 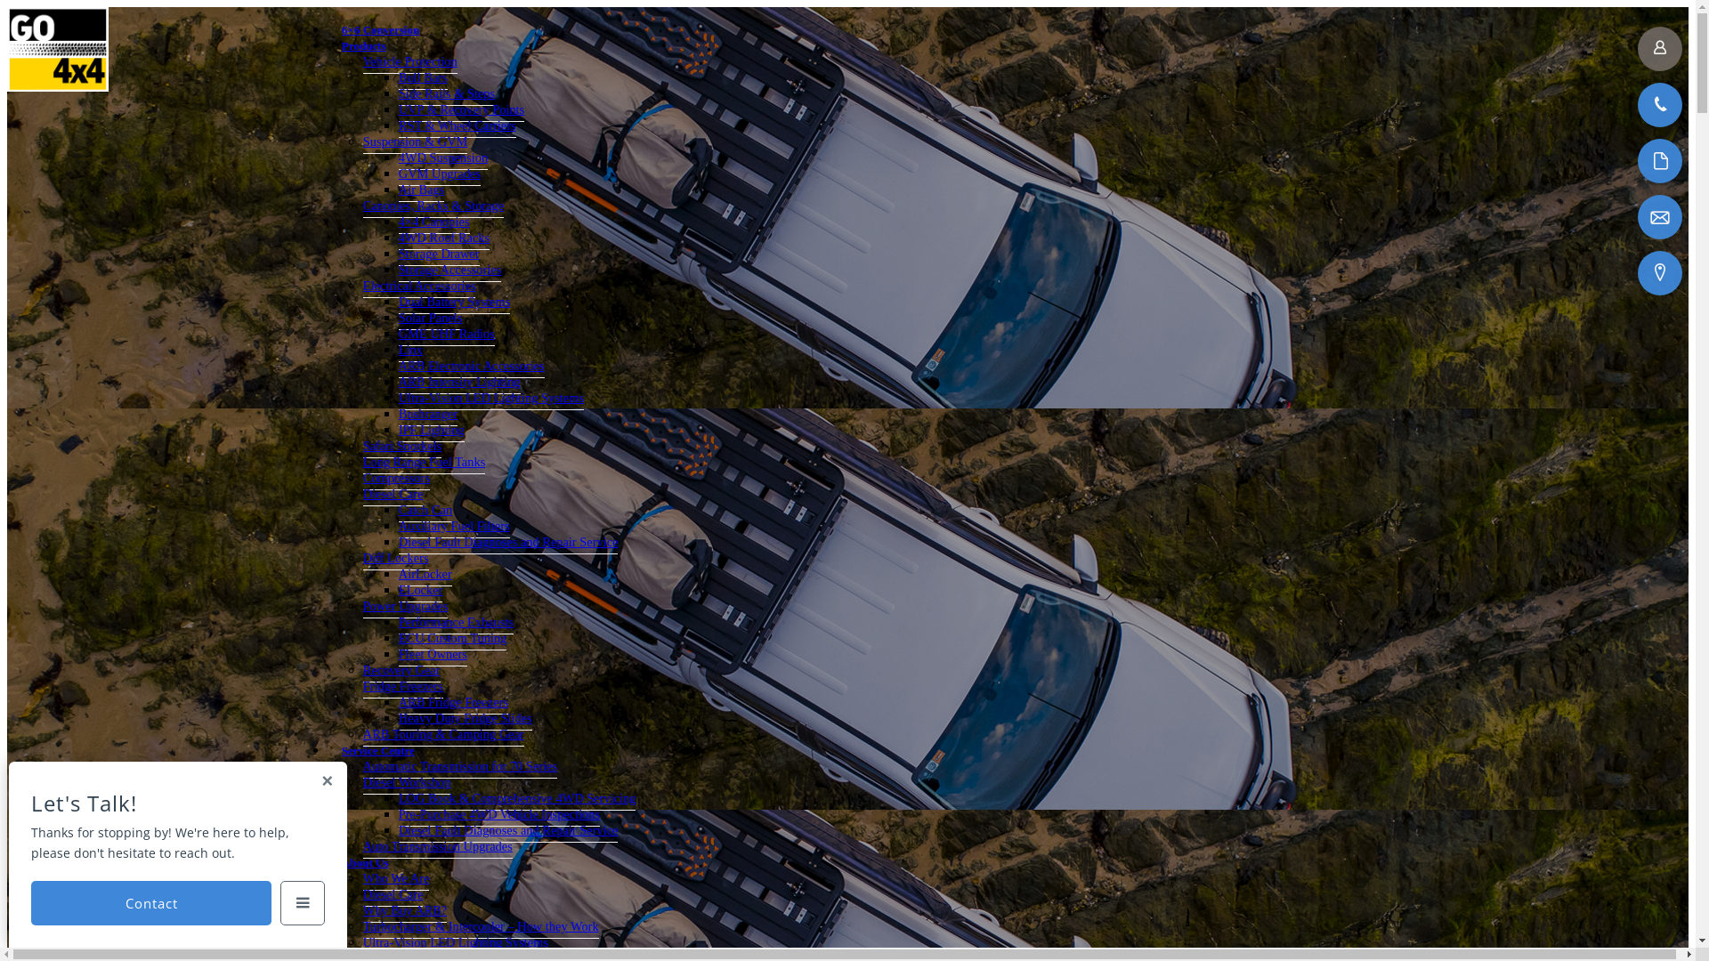 What do you see at coordinates (393, 495) in the screenshot?
I see `Diesel Care` at bounding box center [393, 495].